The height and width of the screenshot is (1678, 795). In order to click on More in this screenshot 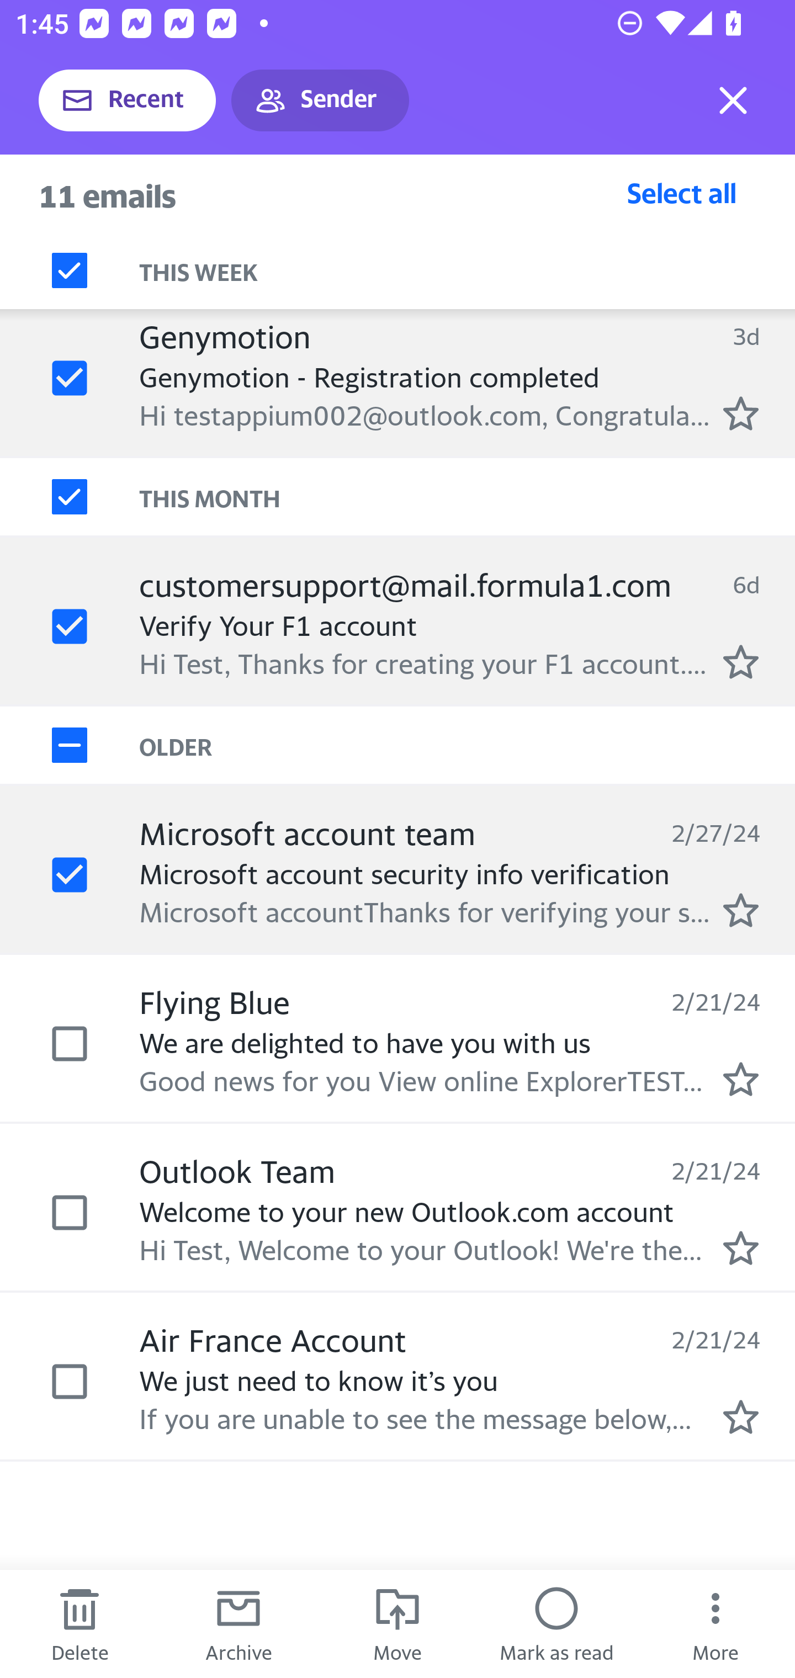, I will do `click(715, 1624)`.